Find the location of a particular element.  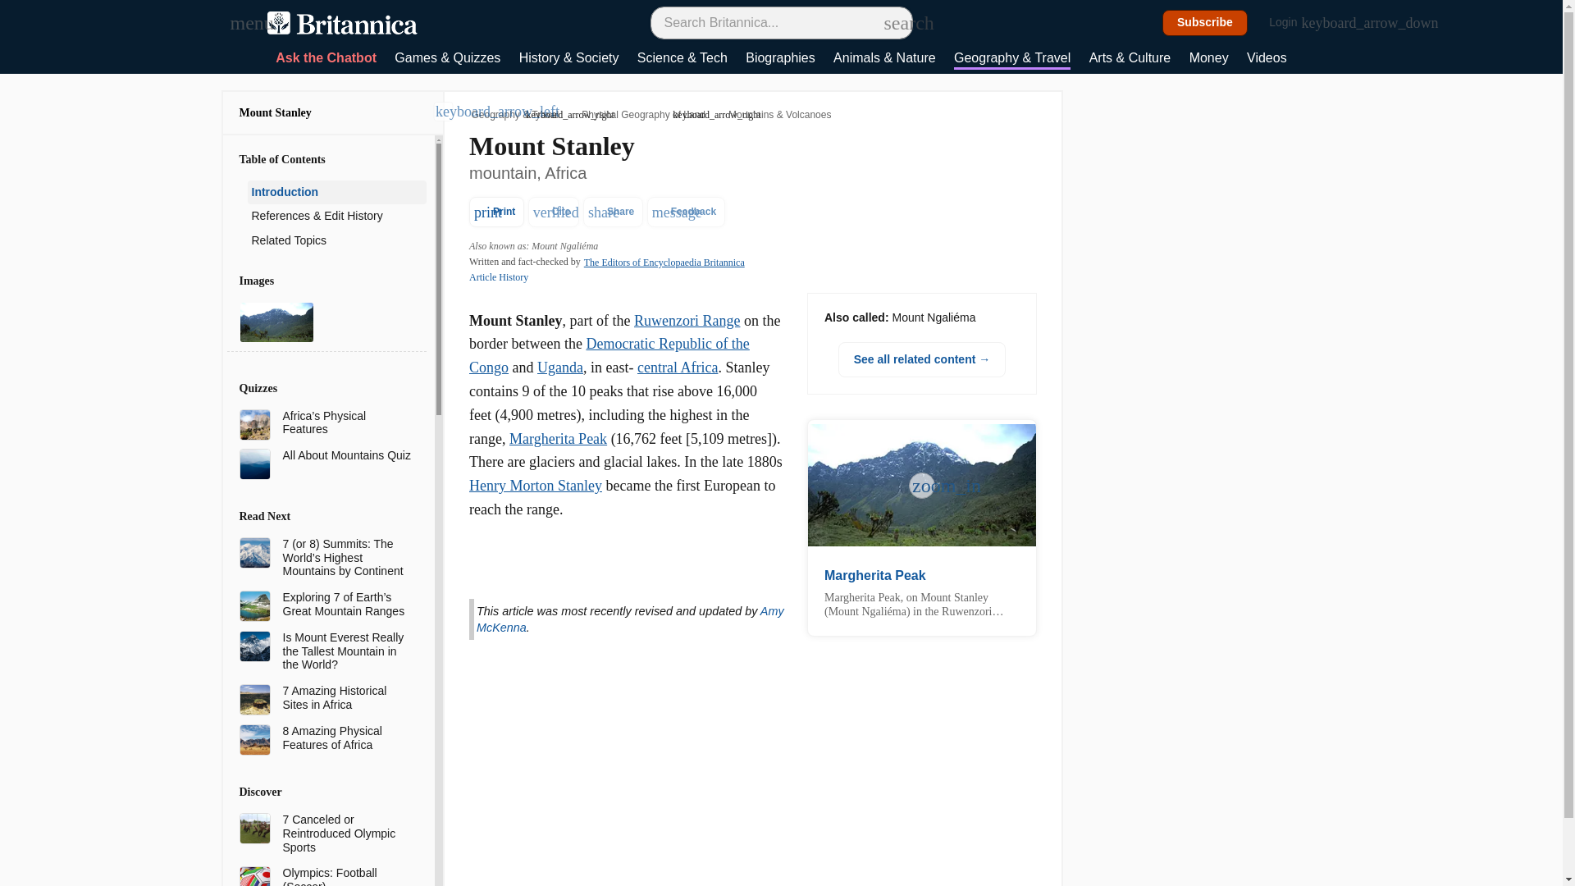

Click here to search is located at coordinates (892, 22).